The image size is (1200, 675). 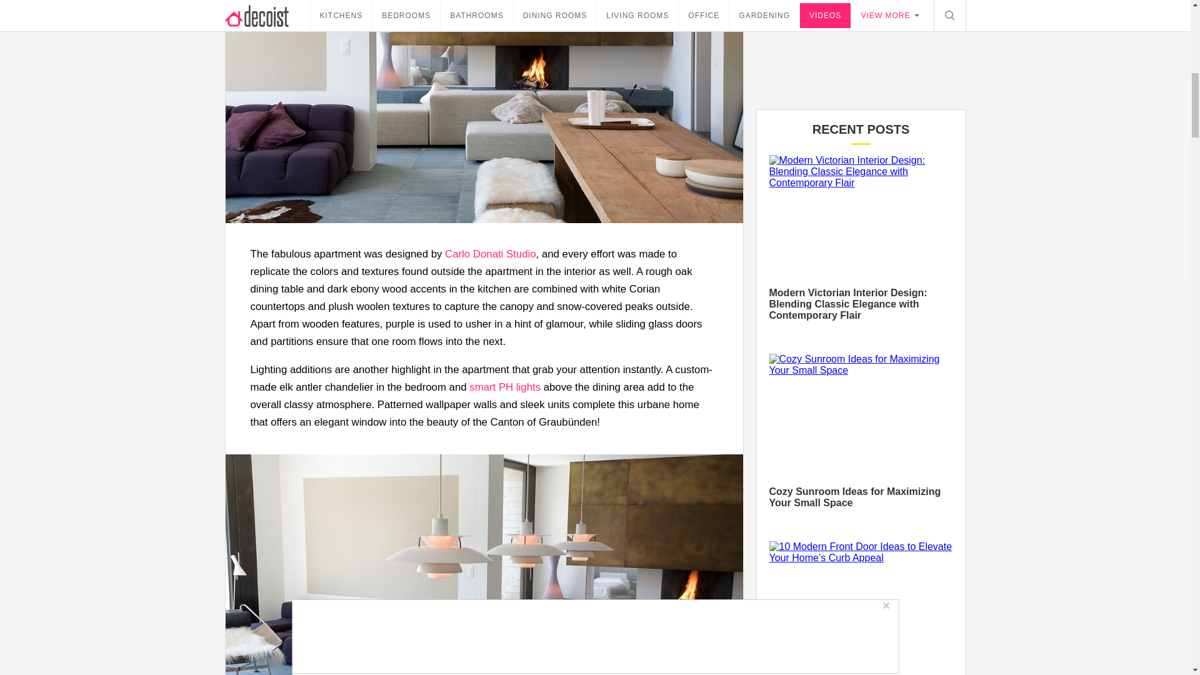 What do you see at coordinates (491, 254) in the screenshot?
I see `Carlo Donati Studio` at bounding box center [491, 254].